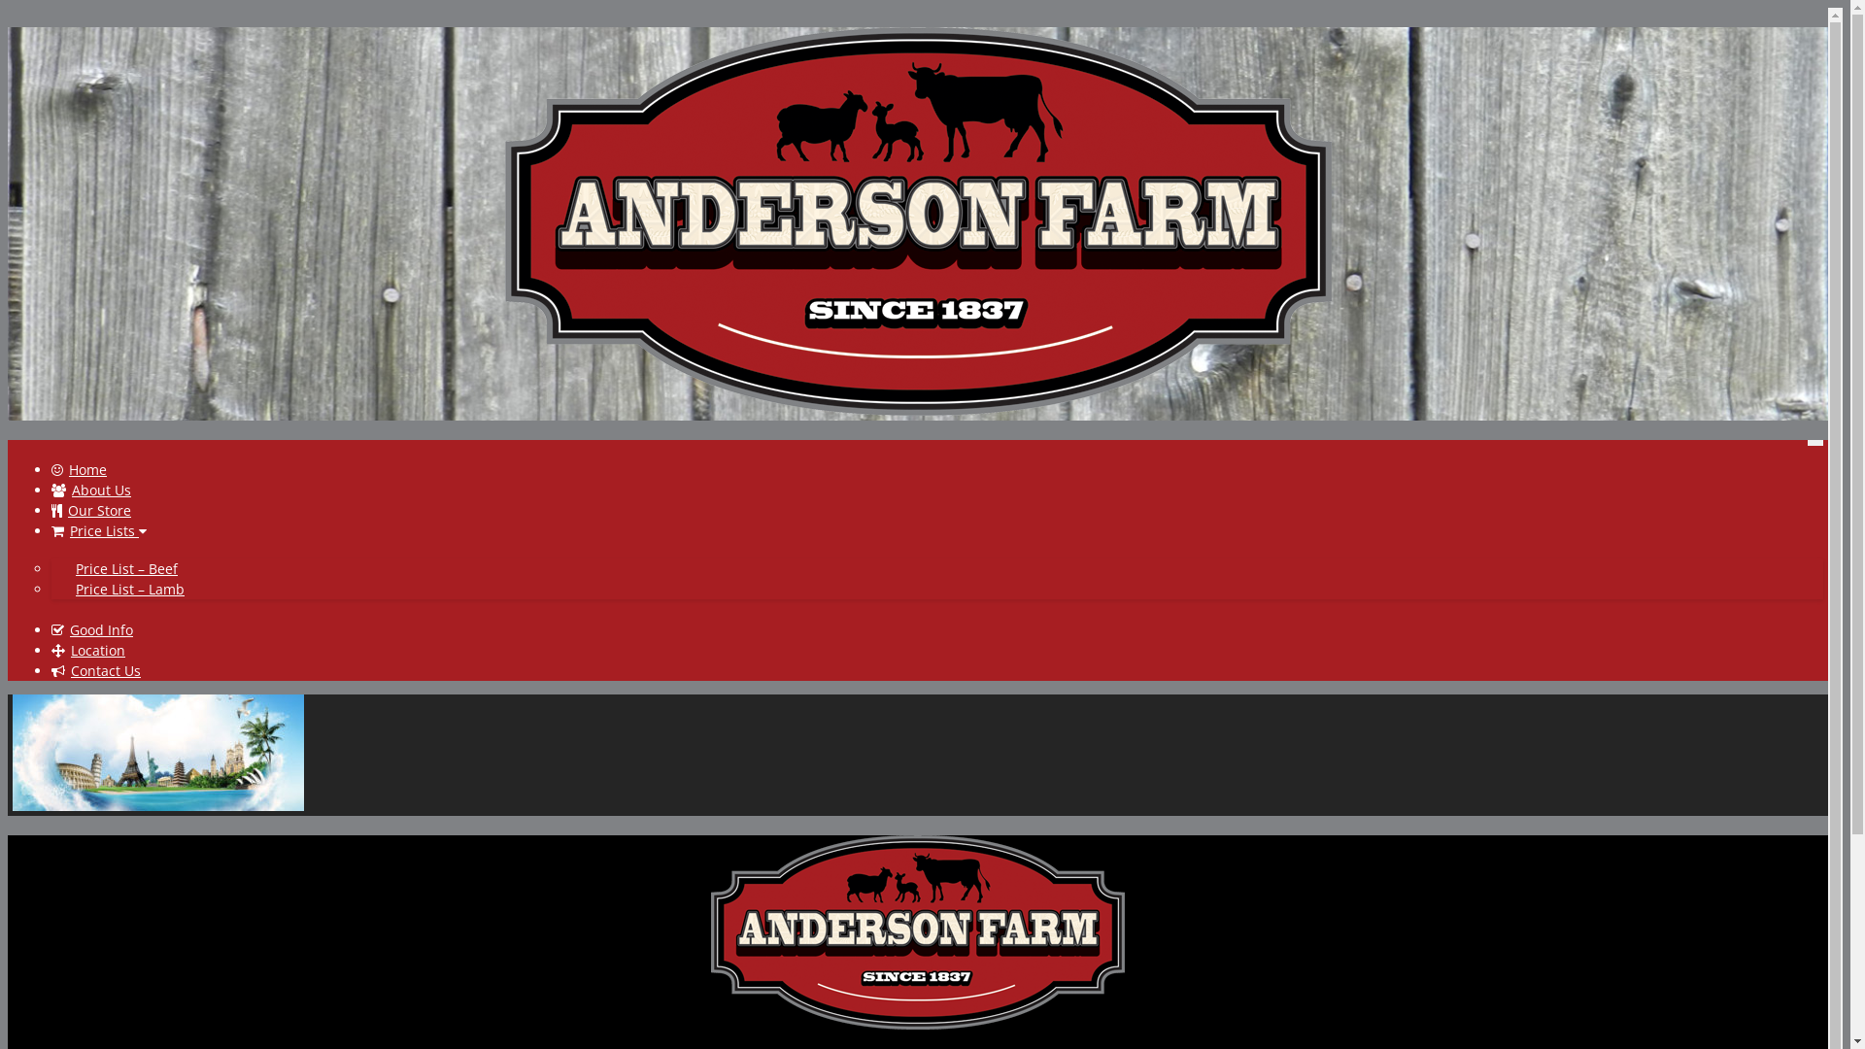  I want to click on Price Lists, so click(95, 530).